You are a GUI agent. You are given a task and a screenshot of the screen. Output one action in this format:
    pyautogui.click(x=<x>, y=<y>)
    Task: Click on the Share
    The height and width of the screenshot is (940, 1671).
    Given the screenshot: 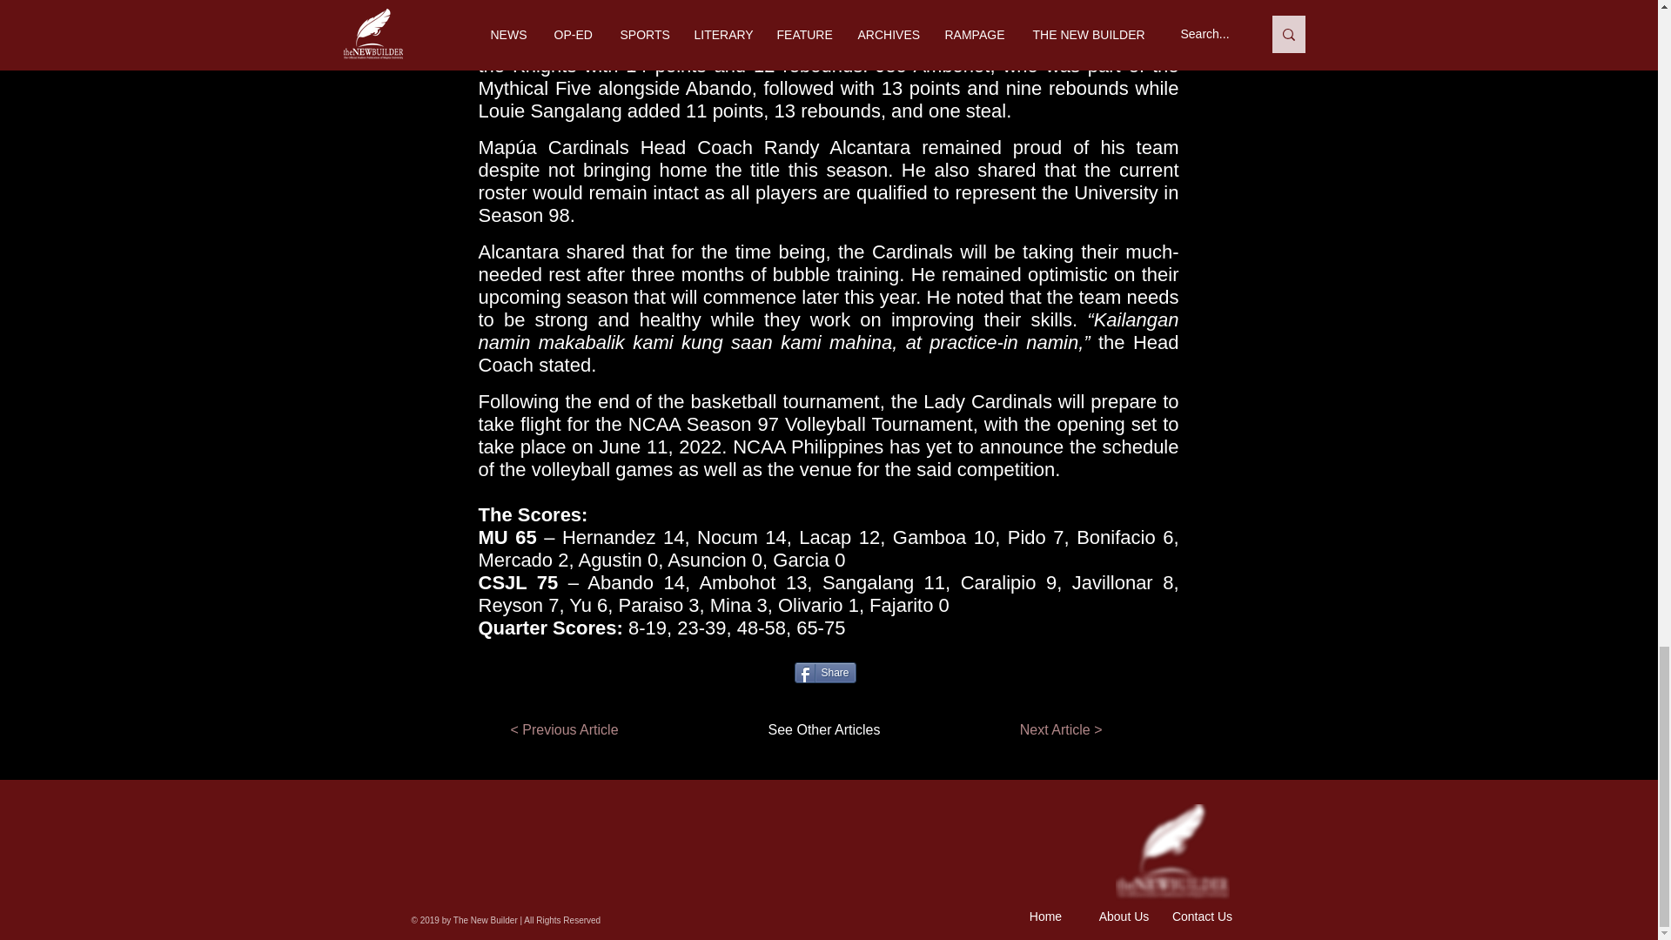 What is the action you would take?
    pyautogui.click(x=825, y=673)
    